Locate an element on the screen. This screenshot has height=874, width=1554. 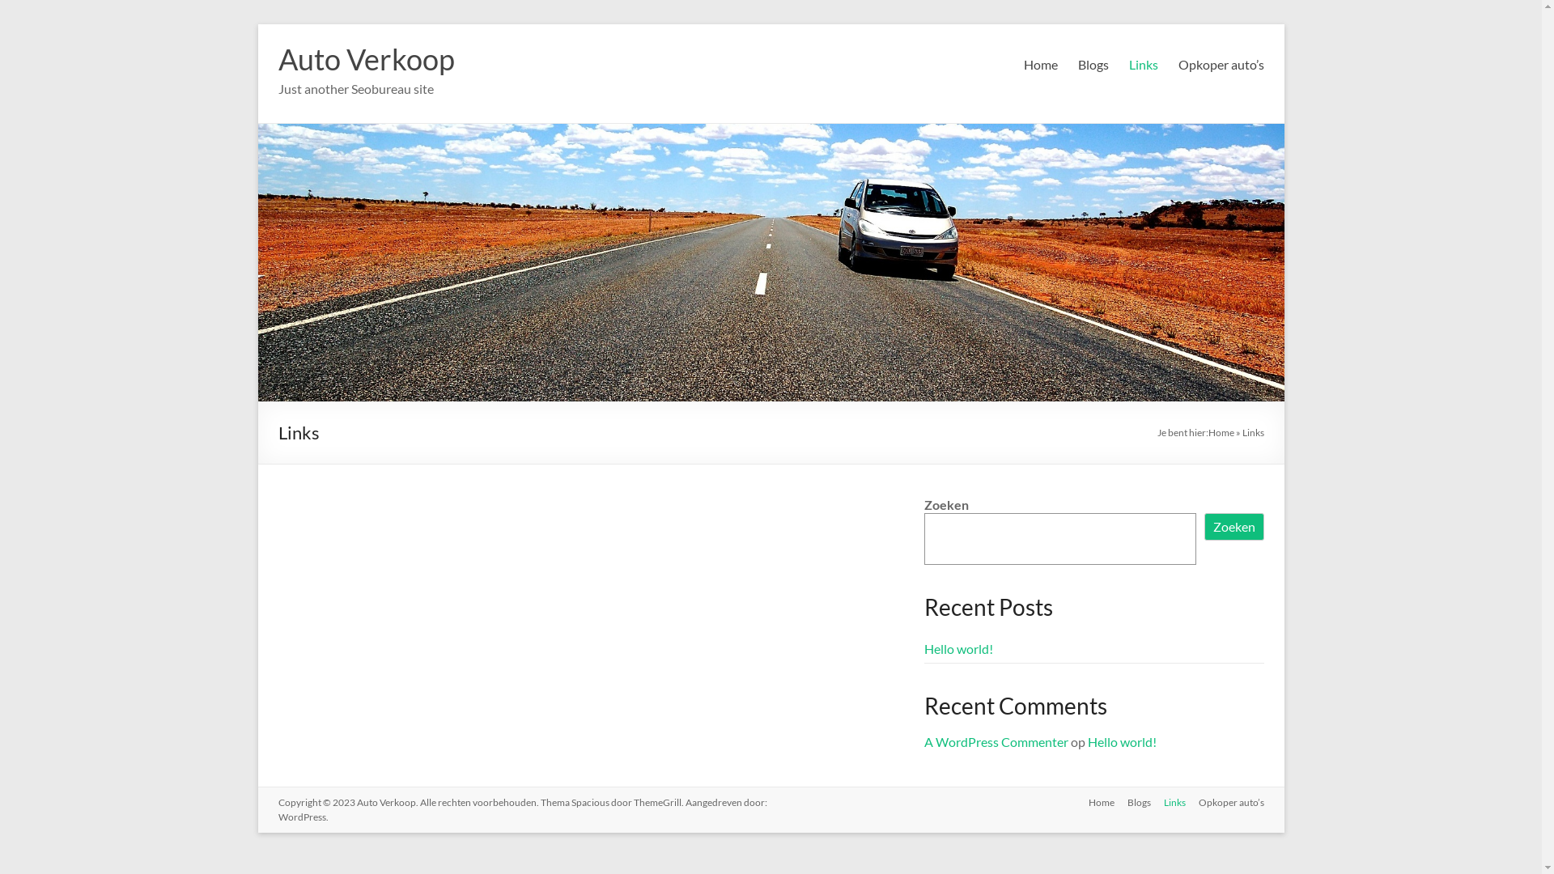
Ga naar inhoud is located at coordinates (257, 24).